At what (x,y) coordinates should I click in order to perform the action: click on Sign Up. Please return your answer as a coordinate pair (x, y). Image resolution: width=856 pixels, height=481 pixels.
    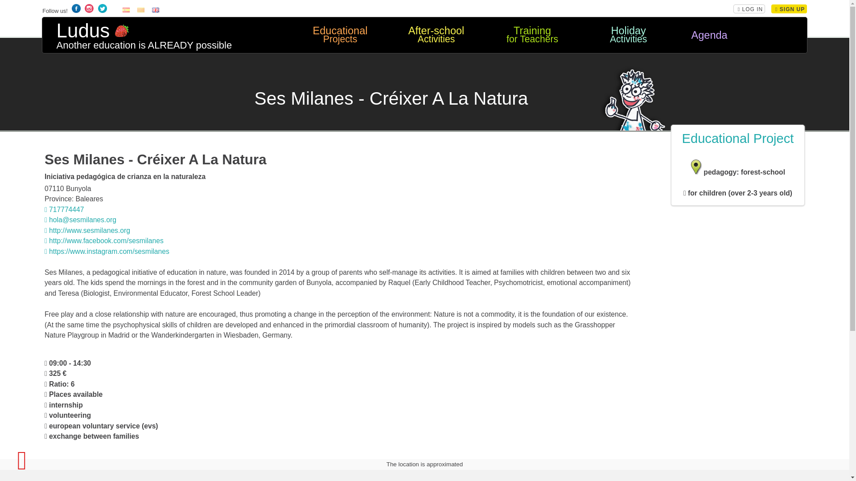
    Looking at the image, I should click on (790, 9).